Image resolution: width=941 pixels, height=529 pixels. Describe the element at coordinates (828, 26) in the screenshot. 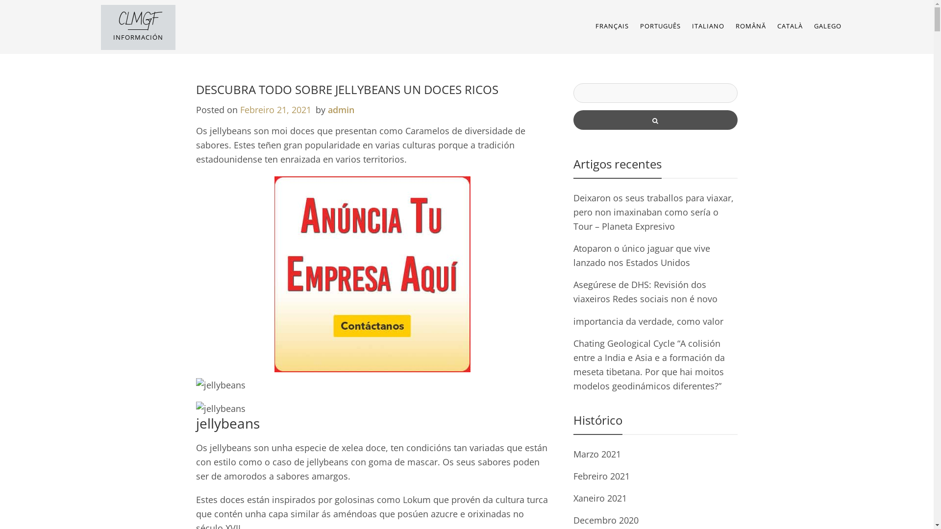

I see `GALEGO` at that location.